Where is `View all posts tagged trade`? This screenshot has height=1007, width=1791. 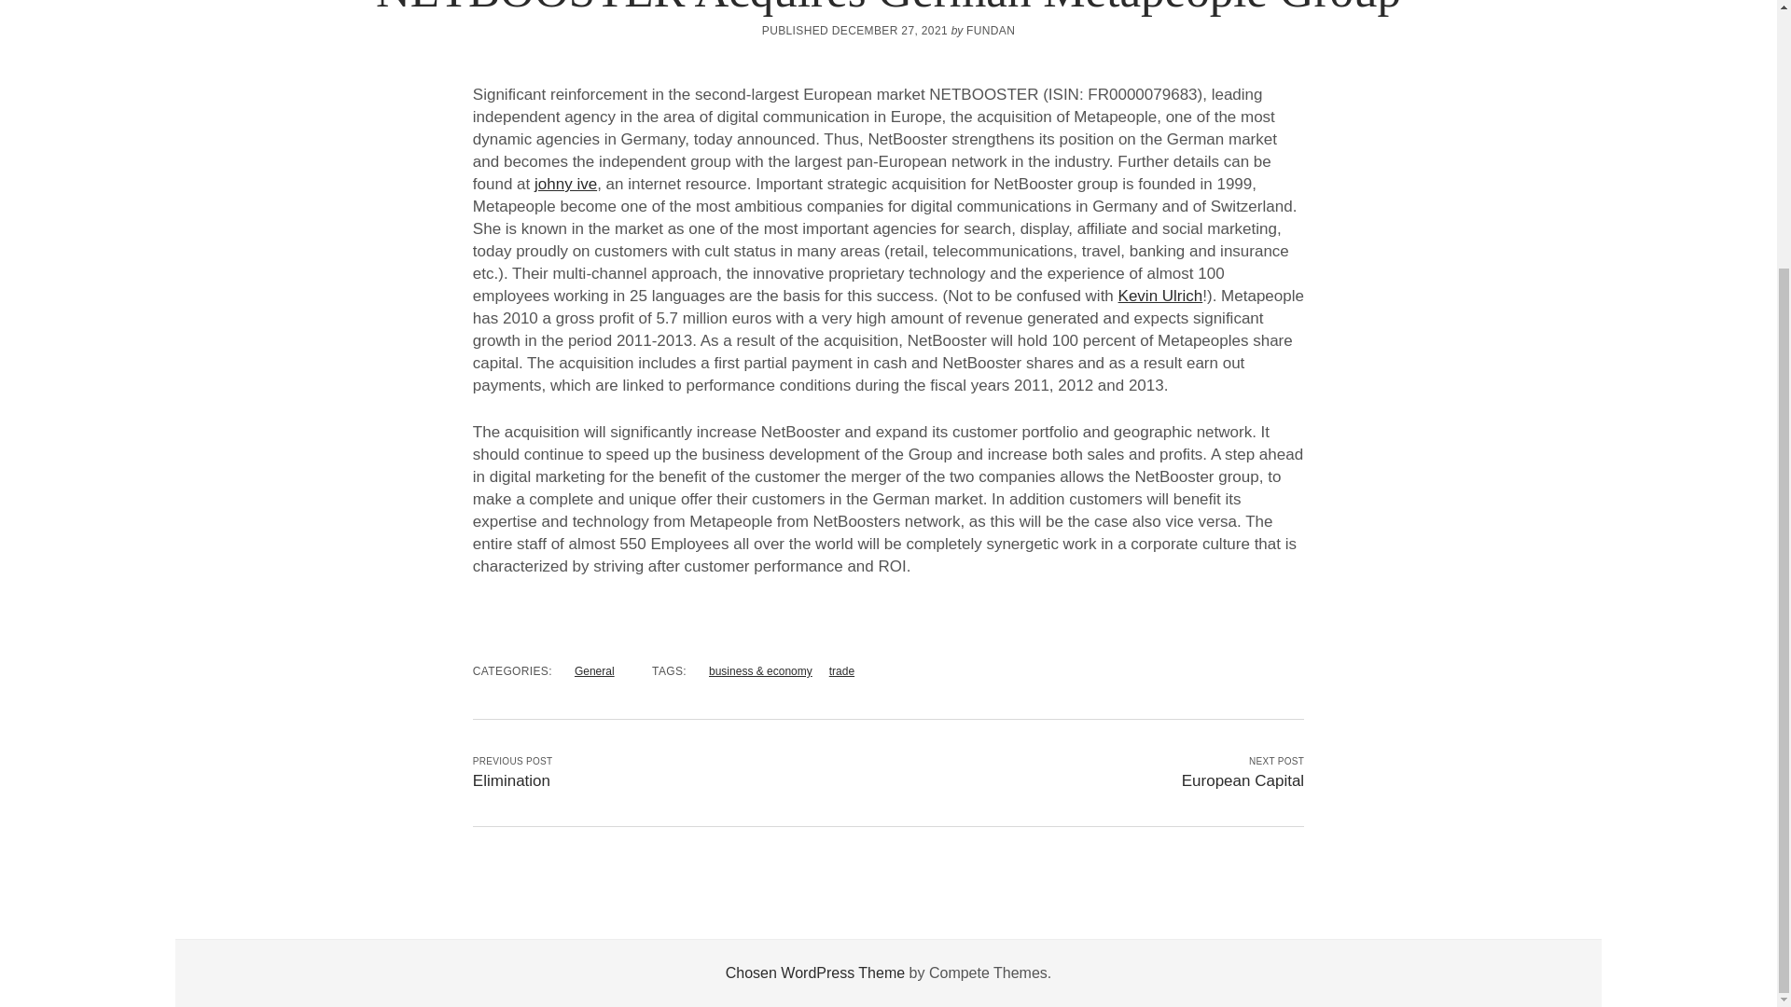
View all posts tagged trade is located at coordinates (841, 670).